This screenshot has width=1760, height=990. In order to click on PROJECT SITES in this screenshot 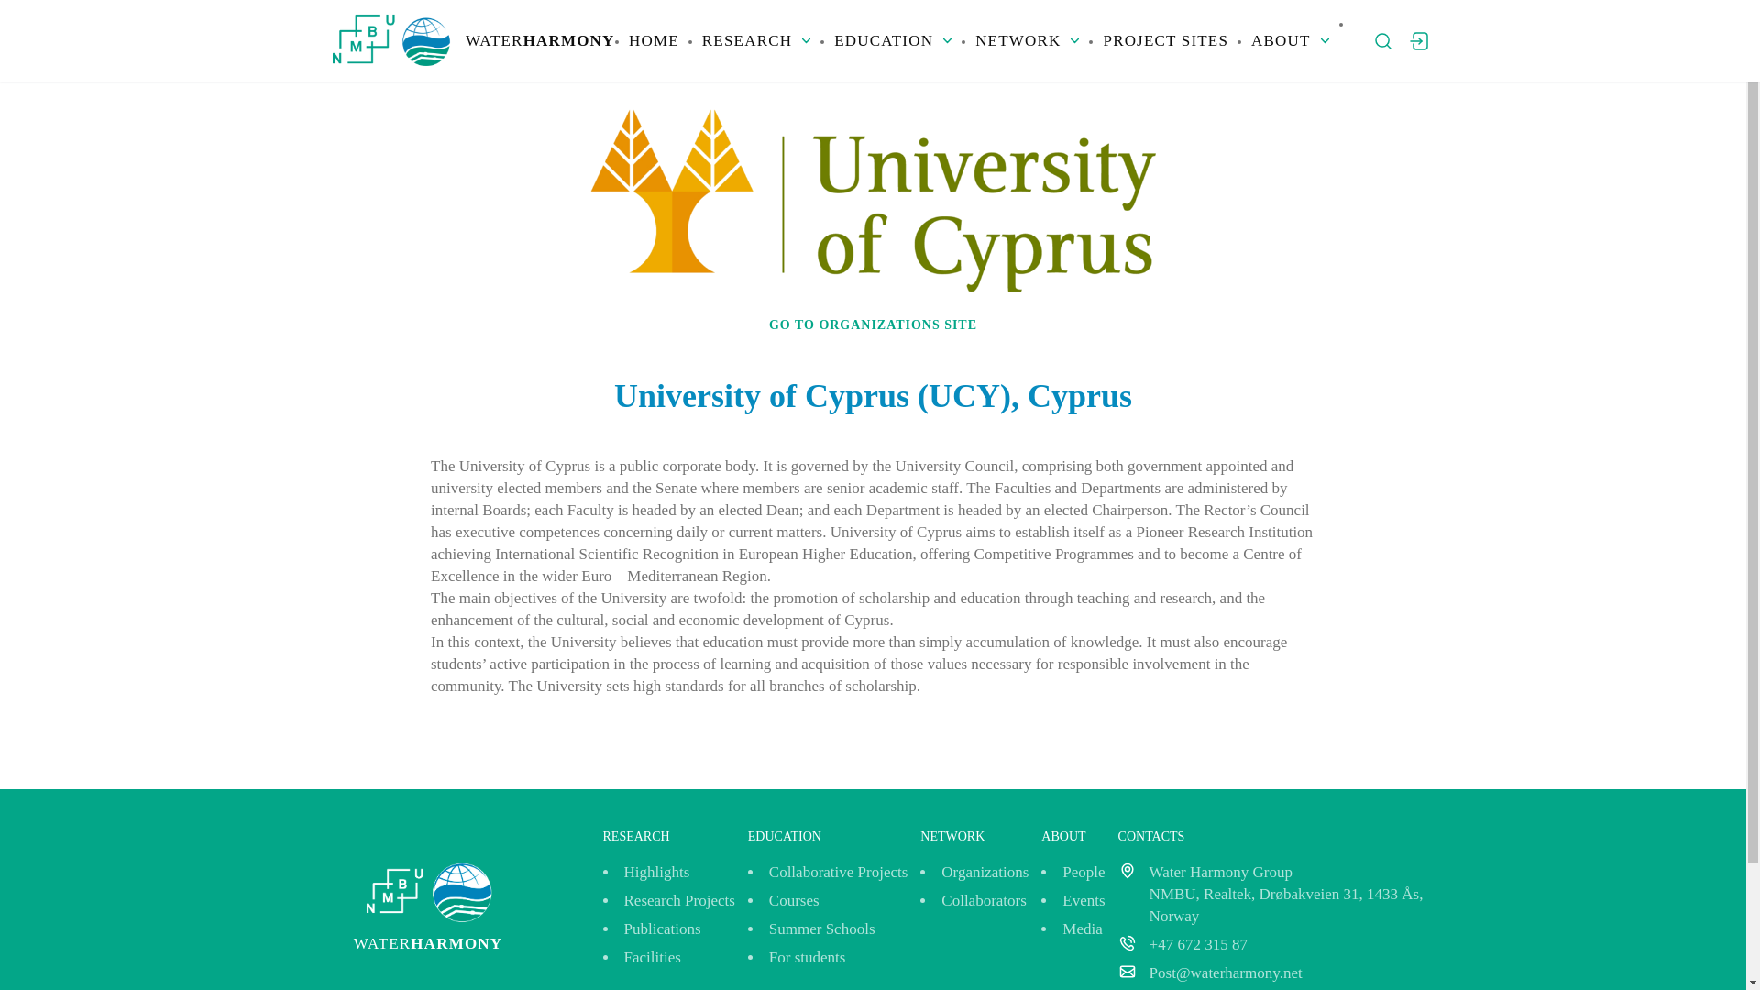, I will do `click(1166, 40)`.